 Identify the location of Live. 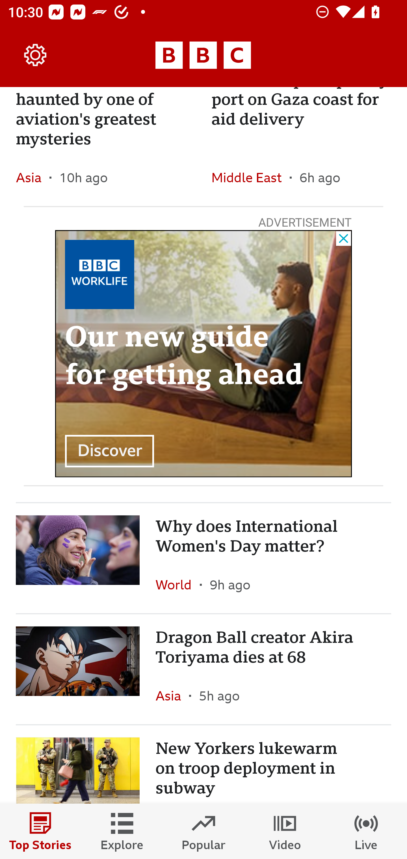
(366, 831).